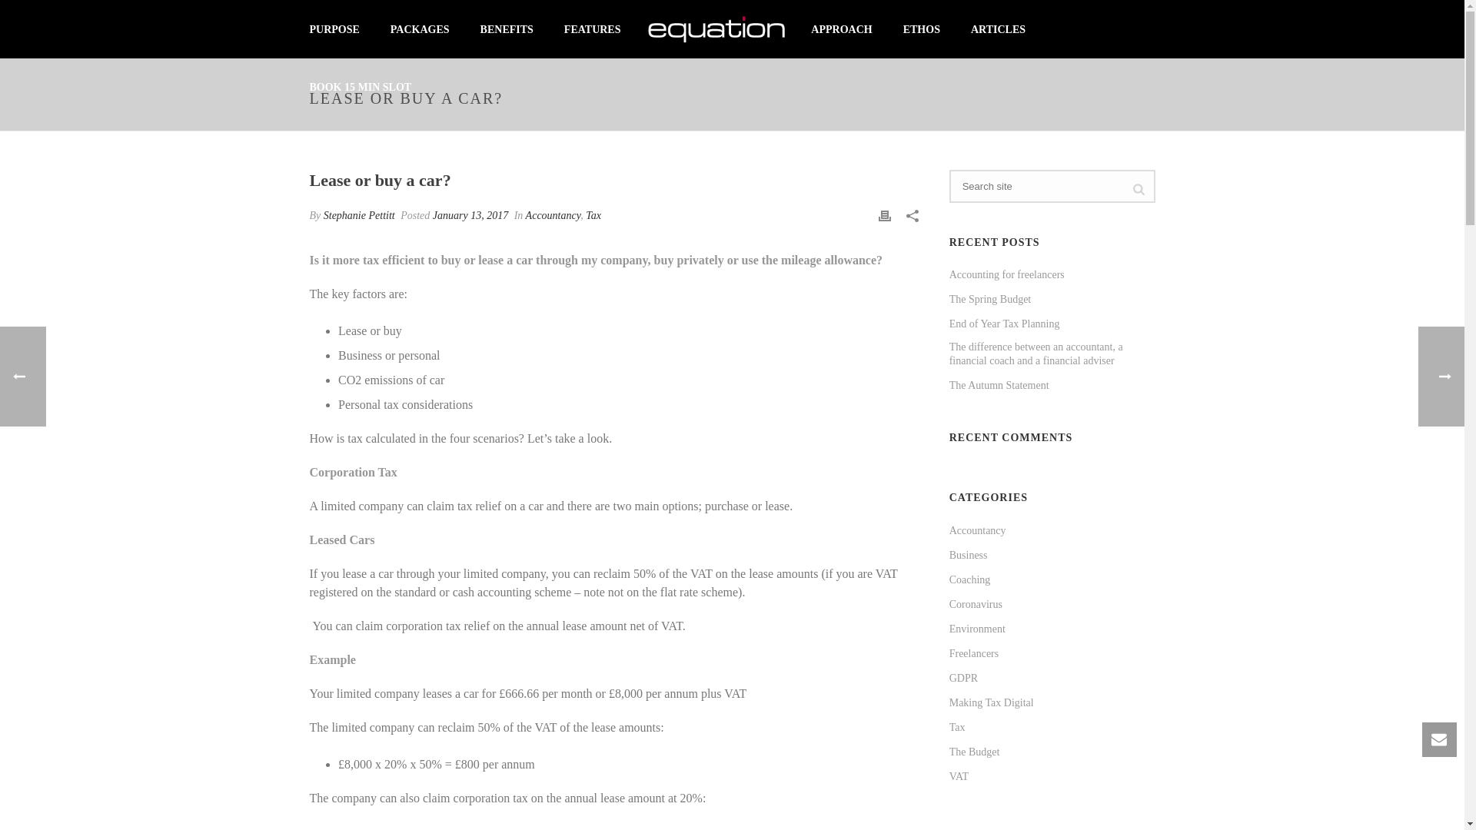 The width and height of the screenshot is (1476, 830). Describe the element at coordinates (716, 28) in the screenshot. I see `Equation:` at that location.